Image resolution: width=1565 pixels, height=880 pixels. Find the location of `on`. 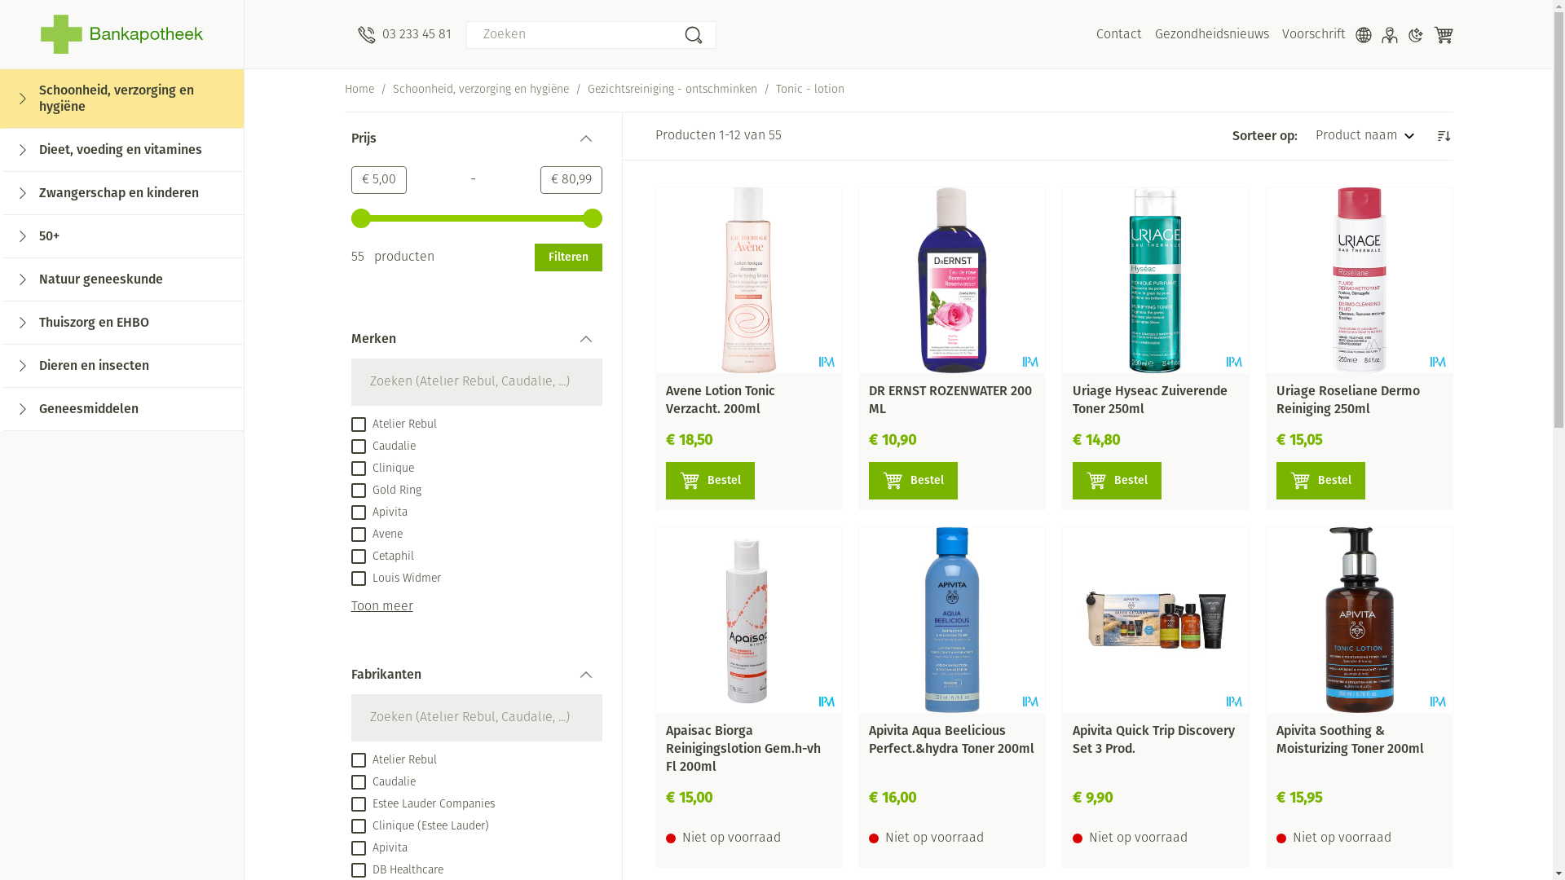

on is located at coordinates (358, 425).